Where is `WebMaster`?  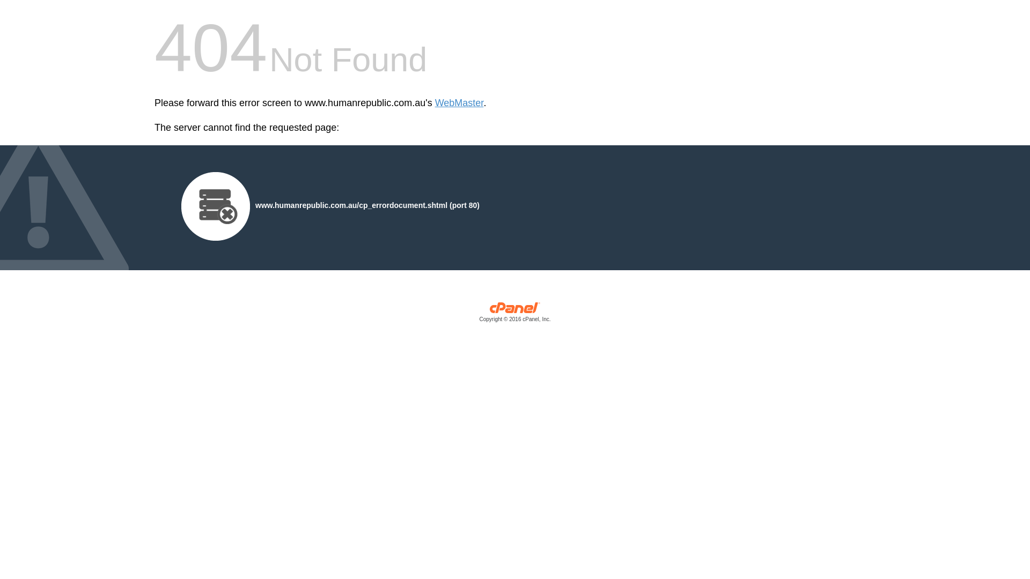 WebMaster is located at coordinates (459, 103).